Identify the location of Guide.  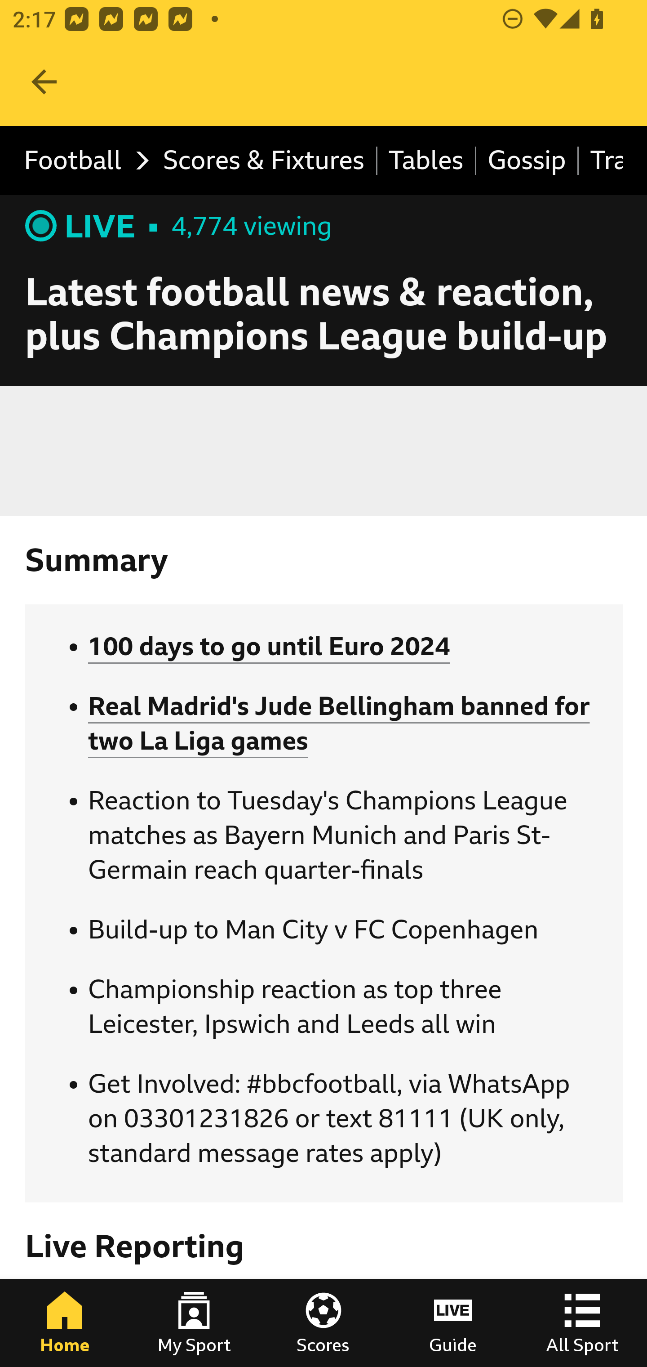
(453, 1323).